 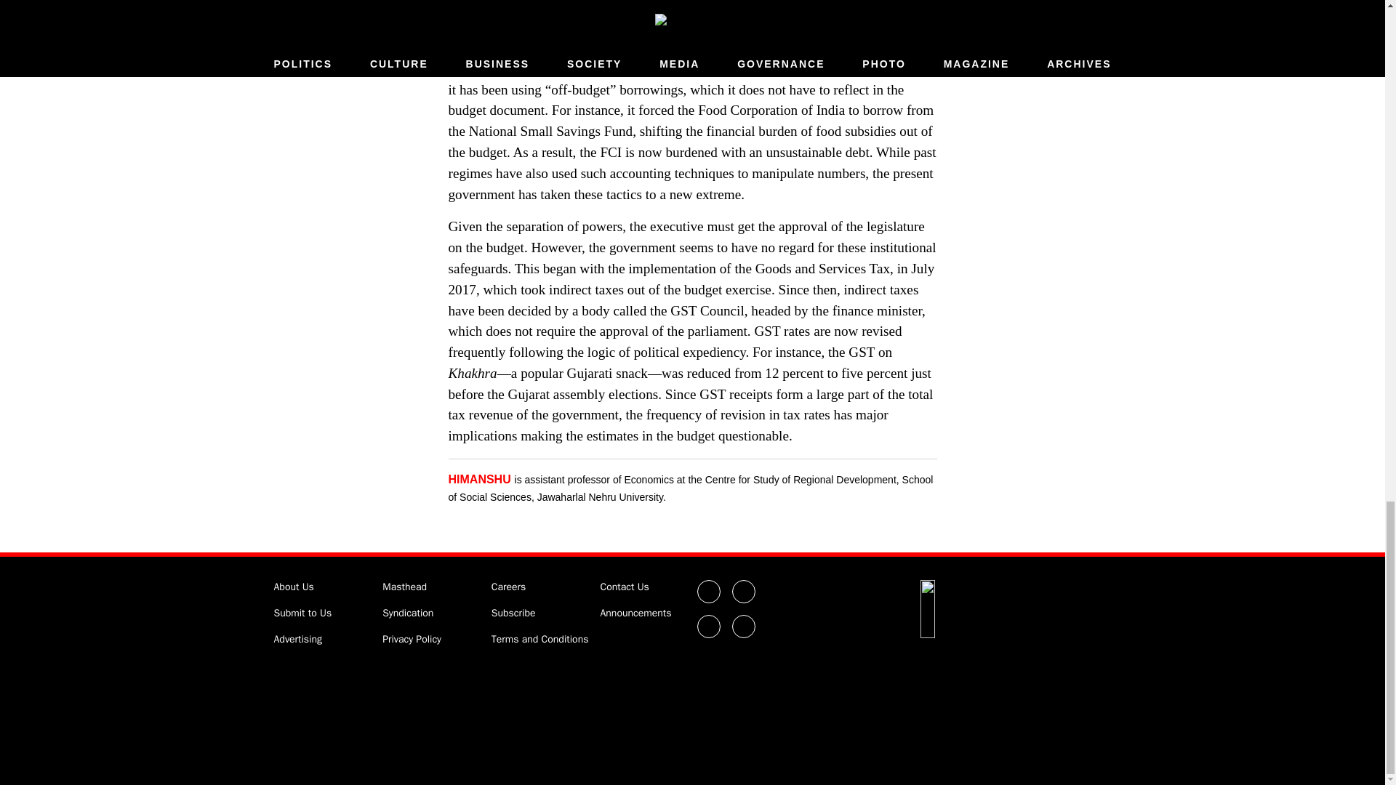 What do you see at coordinates (539, 638) in the screenshot?
I see `Terms and Conditions` at bounding box center [539, 638].